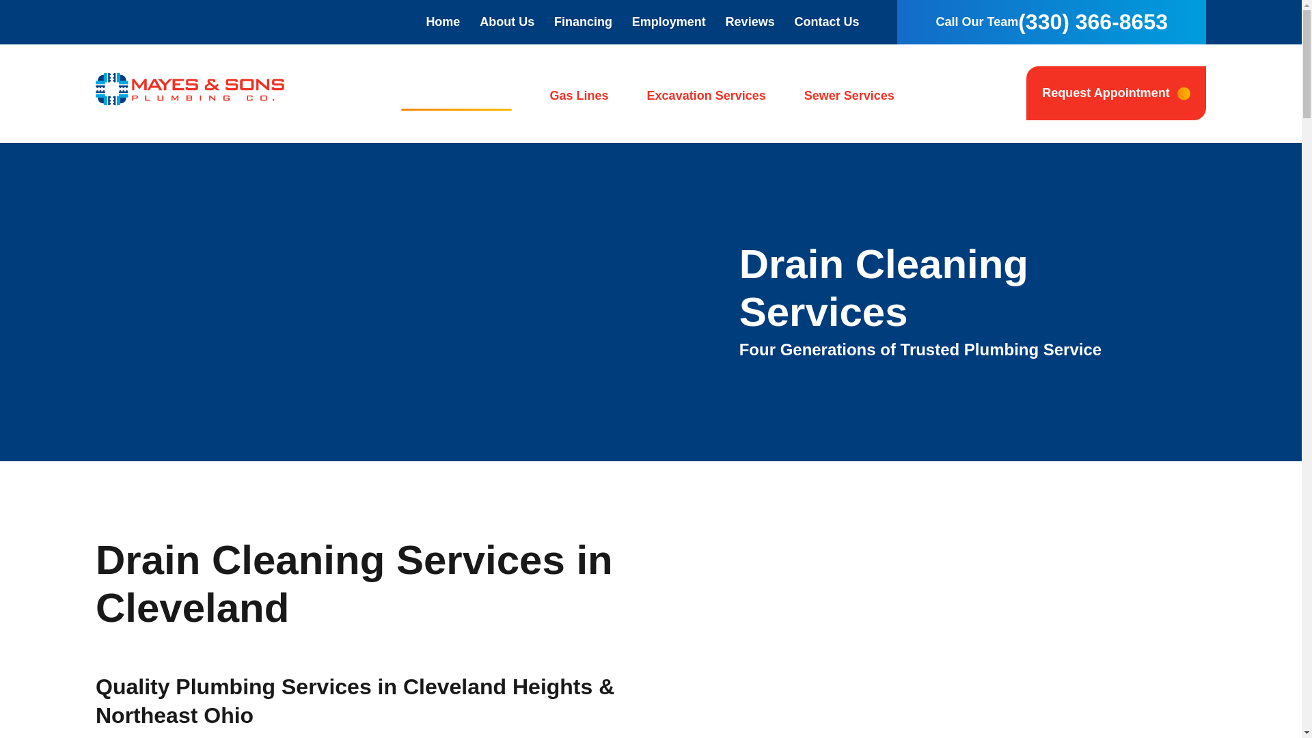 The width and height of the screenshot is (1312, 738). What do you see at coordinates (455, 93) in the screenshot?
I see `Plumbing Services` at bounding box center [455, 93].